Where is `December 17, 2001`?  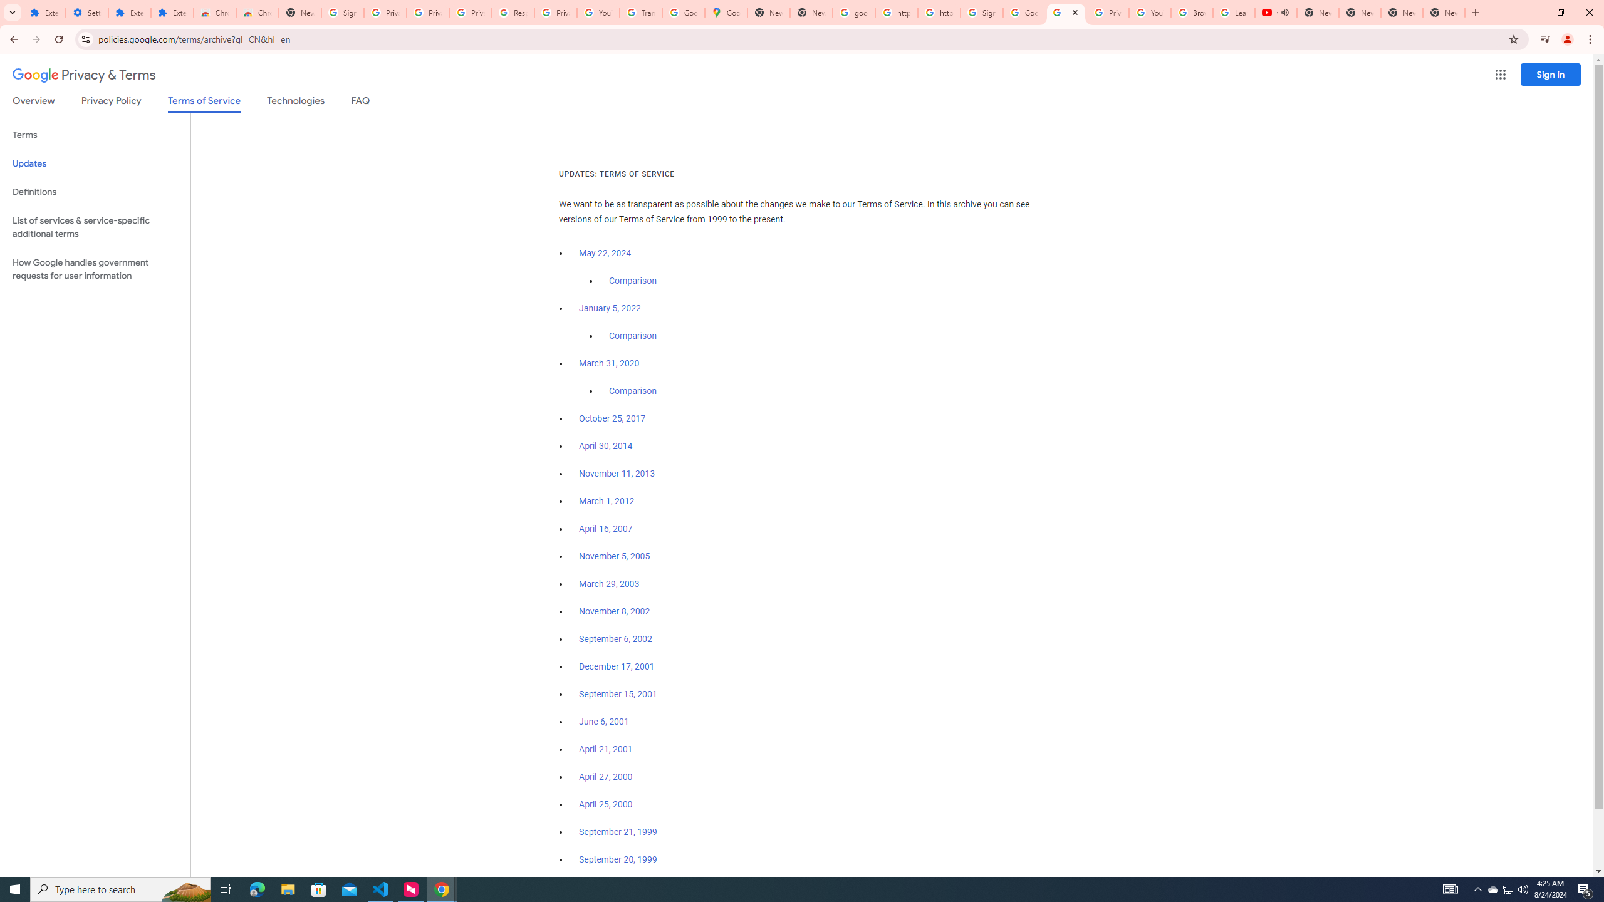 December 17, 2001 is located at coordinates (617, 666).